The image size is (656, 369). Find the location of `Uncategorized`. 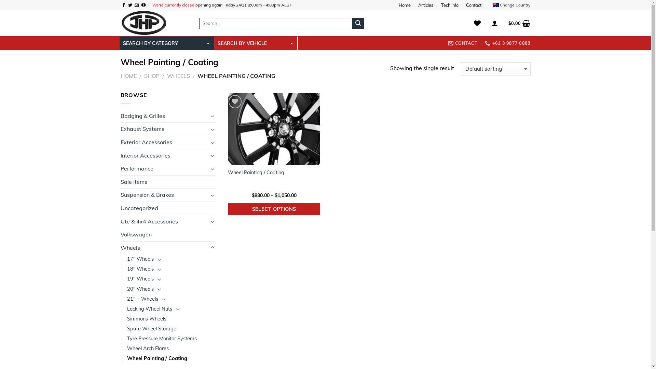

Uncategorized is located at coordinates (168, 208).